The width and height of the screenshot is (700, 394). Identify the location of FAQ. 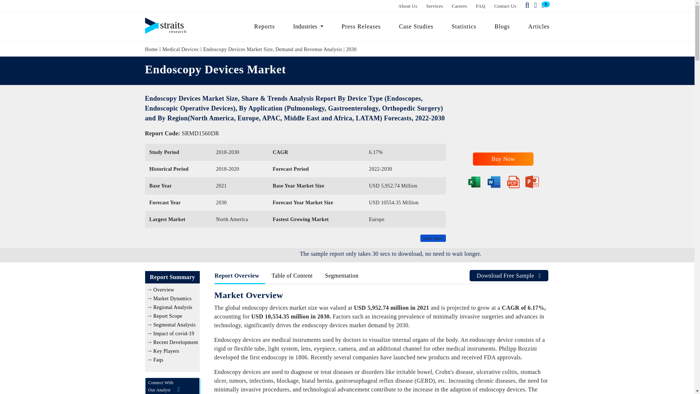
(481, 6).